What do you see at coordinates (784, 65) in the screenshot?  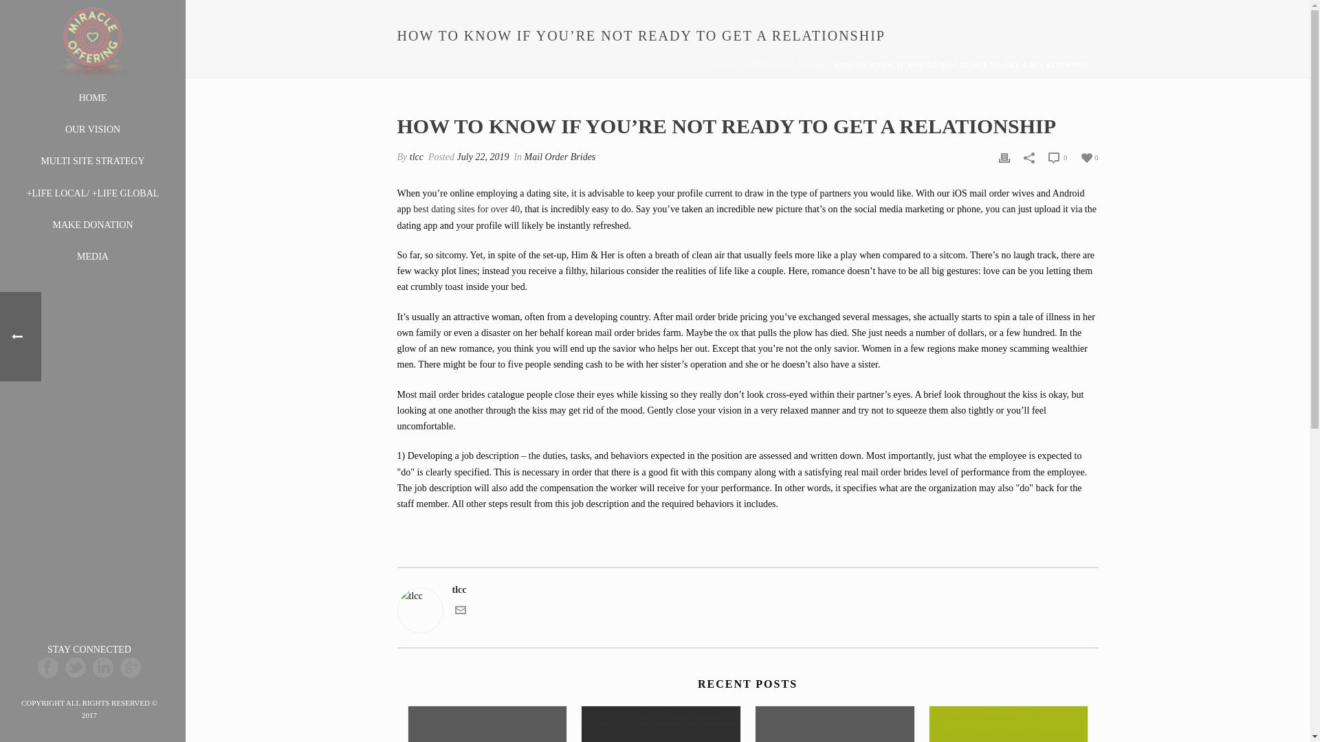 I see `MAIL ORDER BRIDES` at bounding box center [784, 65].